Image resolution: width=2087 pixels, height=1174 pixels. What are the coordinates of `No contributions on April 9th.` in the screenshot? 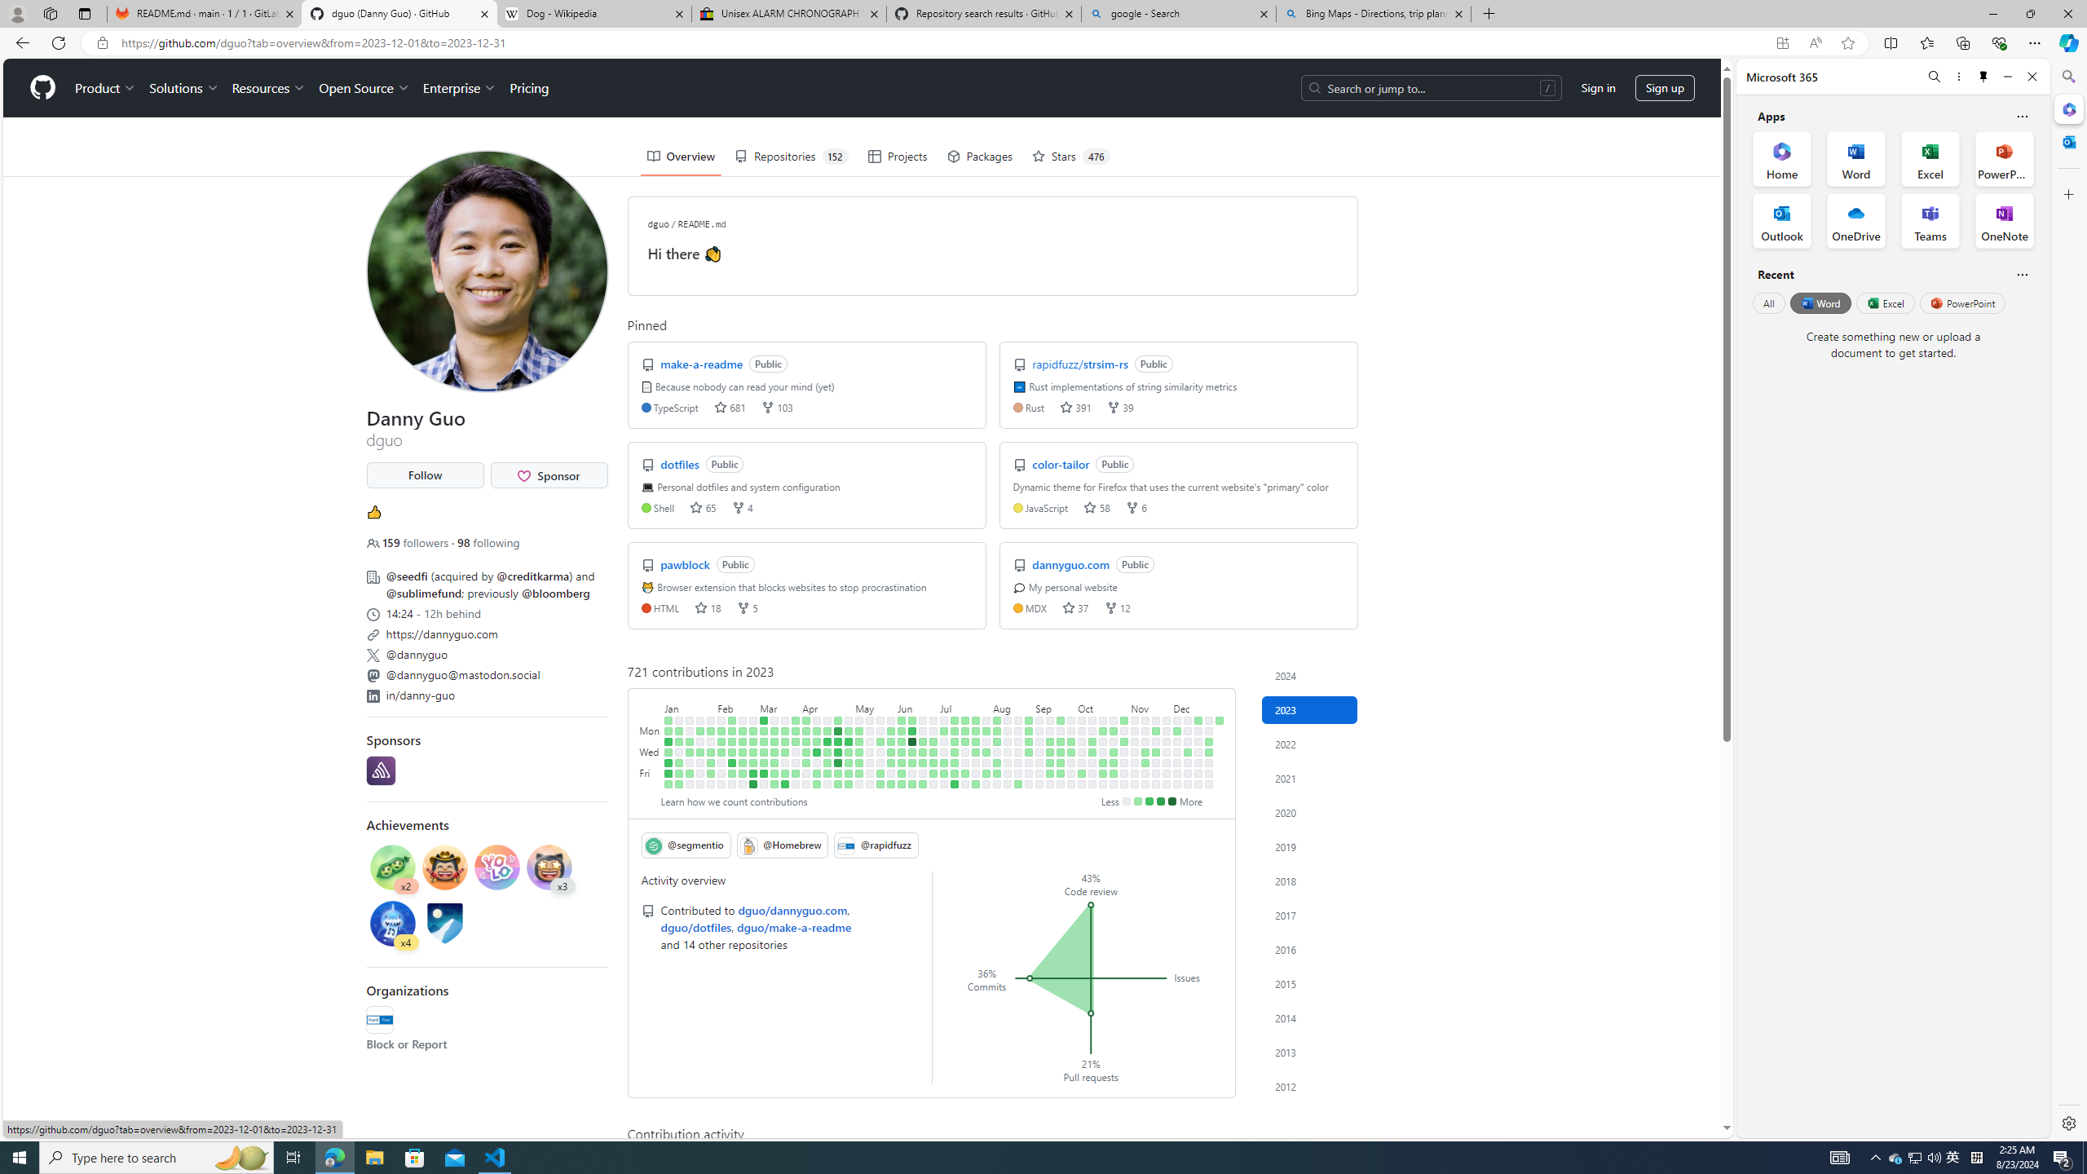 It's located at (817, 720).